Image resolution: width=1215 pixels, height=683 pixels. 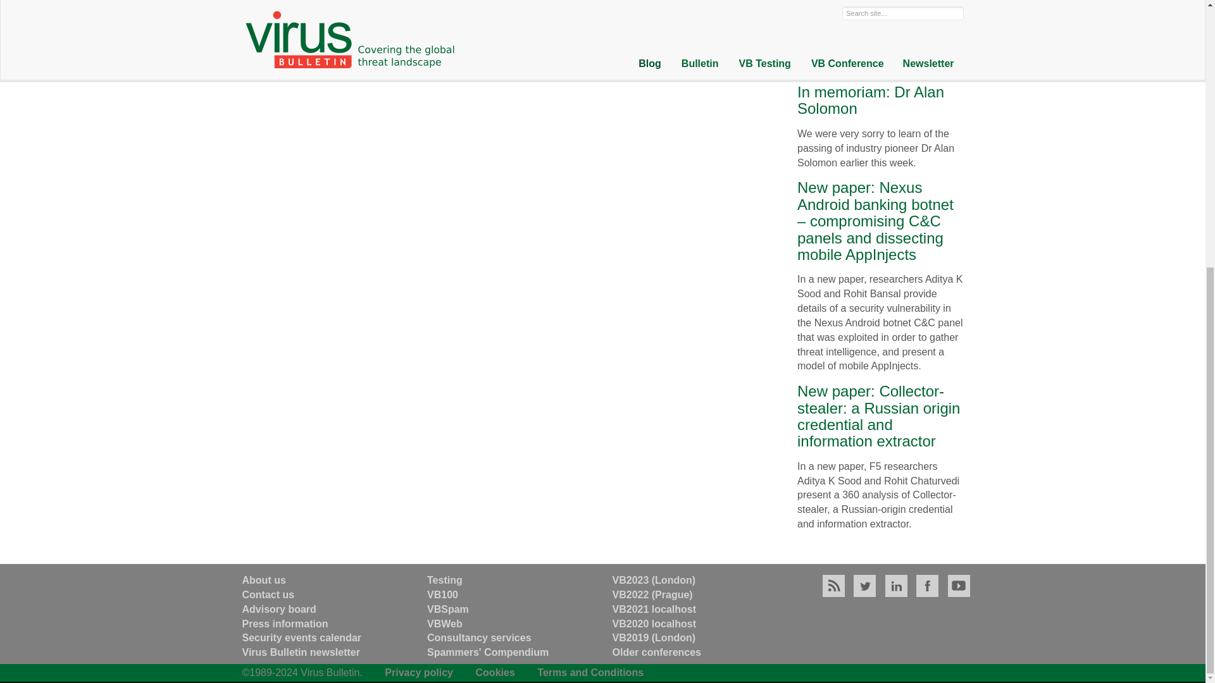 I want to click on VB2023, so click(x=654, y=580).